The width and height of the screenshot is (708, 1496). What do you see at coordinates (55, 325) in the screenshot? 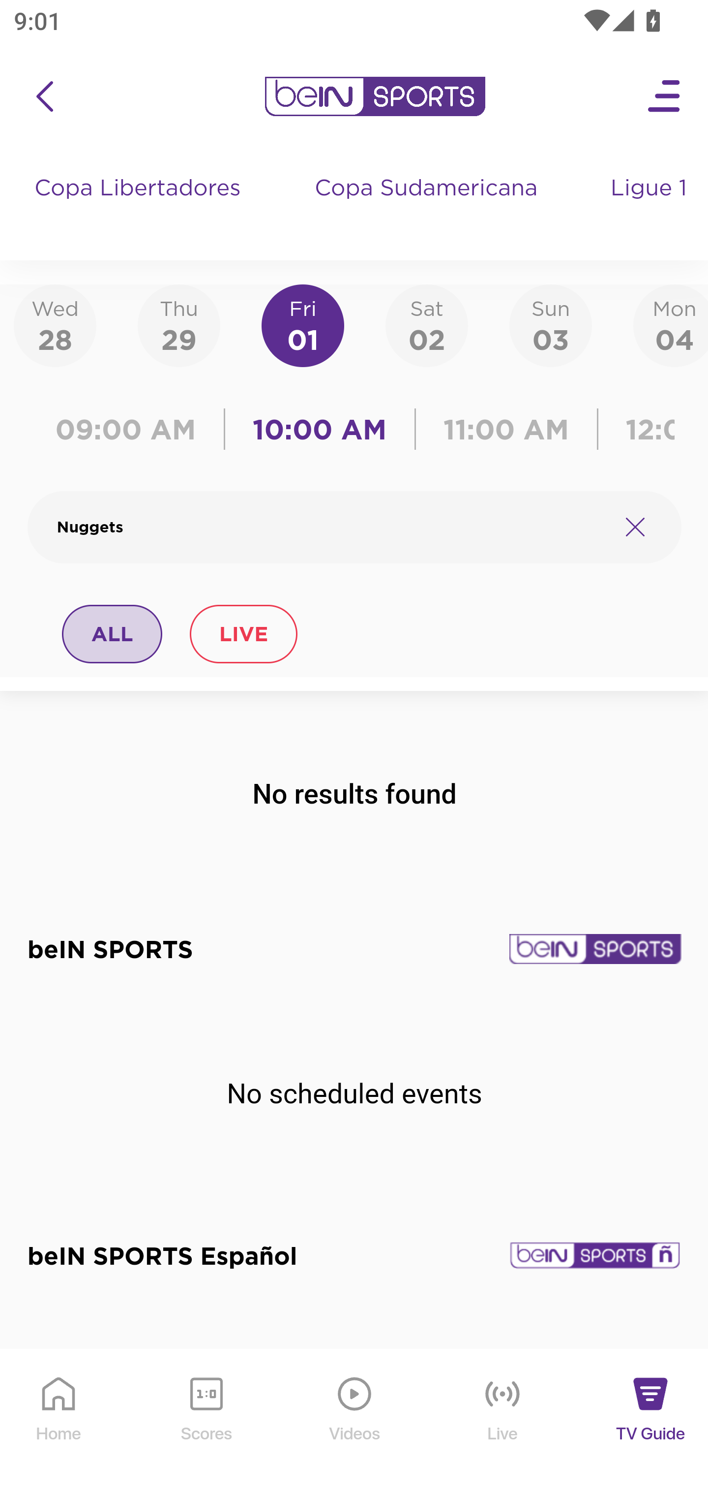
I see `Wed28` at bounding box center [55, 325].